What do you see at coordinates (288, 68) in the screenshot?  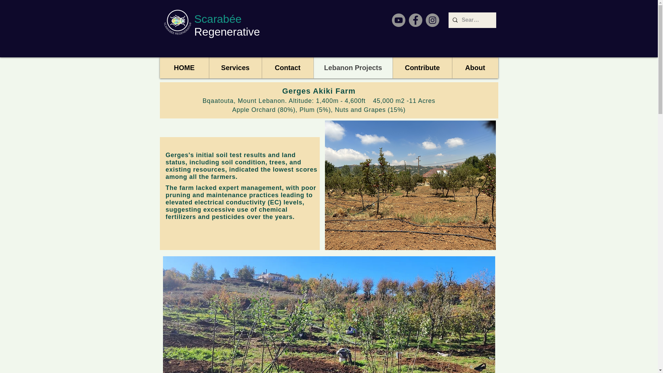 I see `Contact` at bounding box center [288, 68].